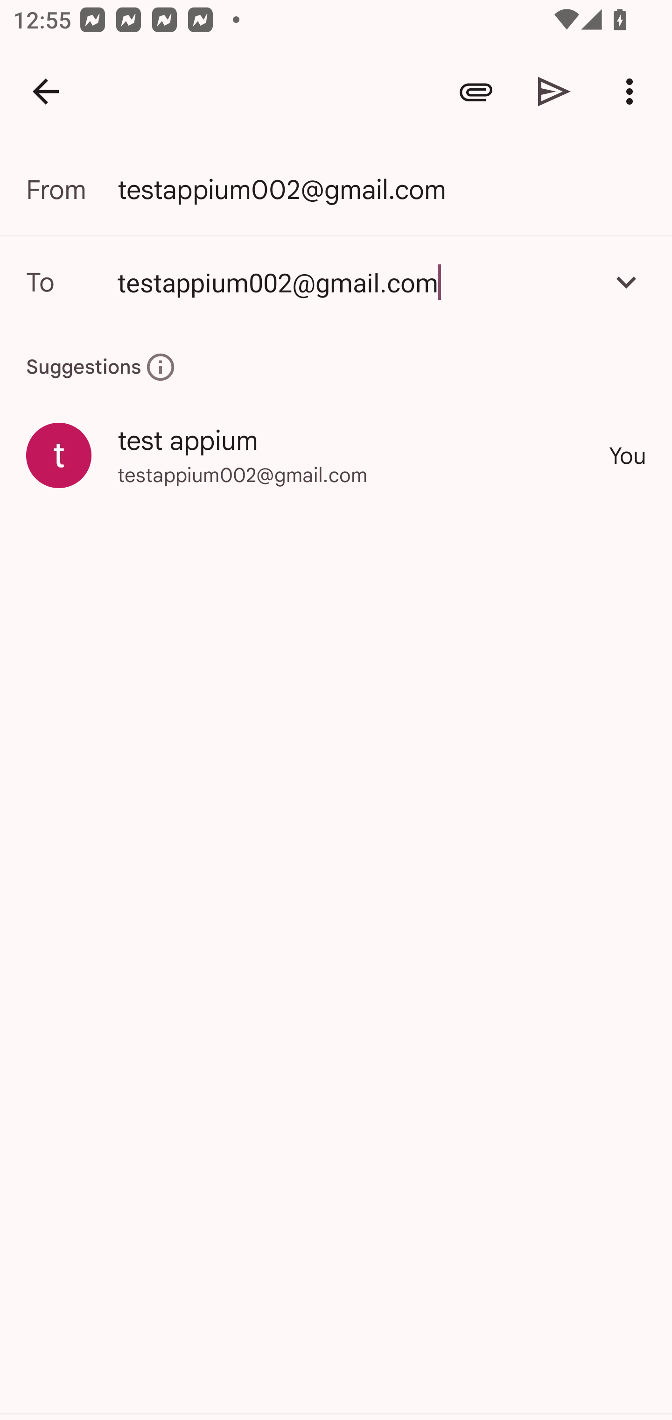  Describe the element at coordinates (476, 92) in the screenshot. I see `Attach file` at that location.